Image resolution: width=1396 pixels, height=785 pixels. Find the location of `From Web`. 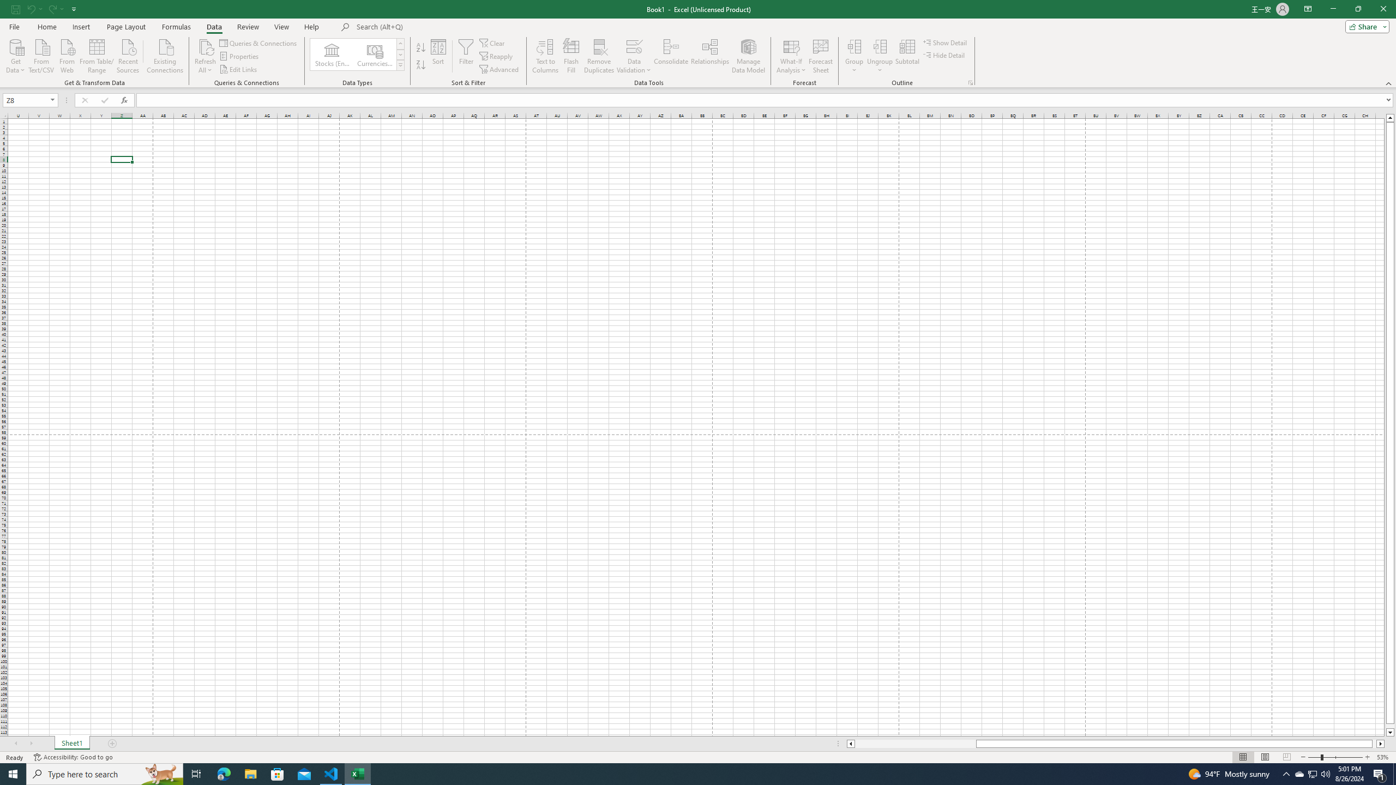

From Web is located at coordinates (67, 55).